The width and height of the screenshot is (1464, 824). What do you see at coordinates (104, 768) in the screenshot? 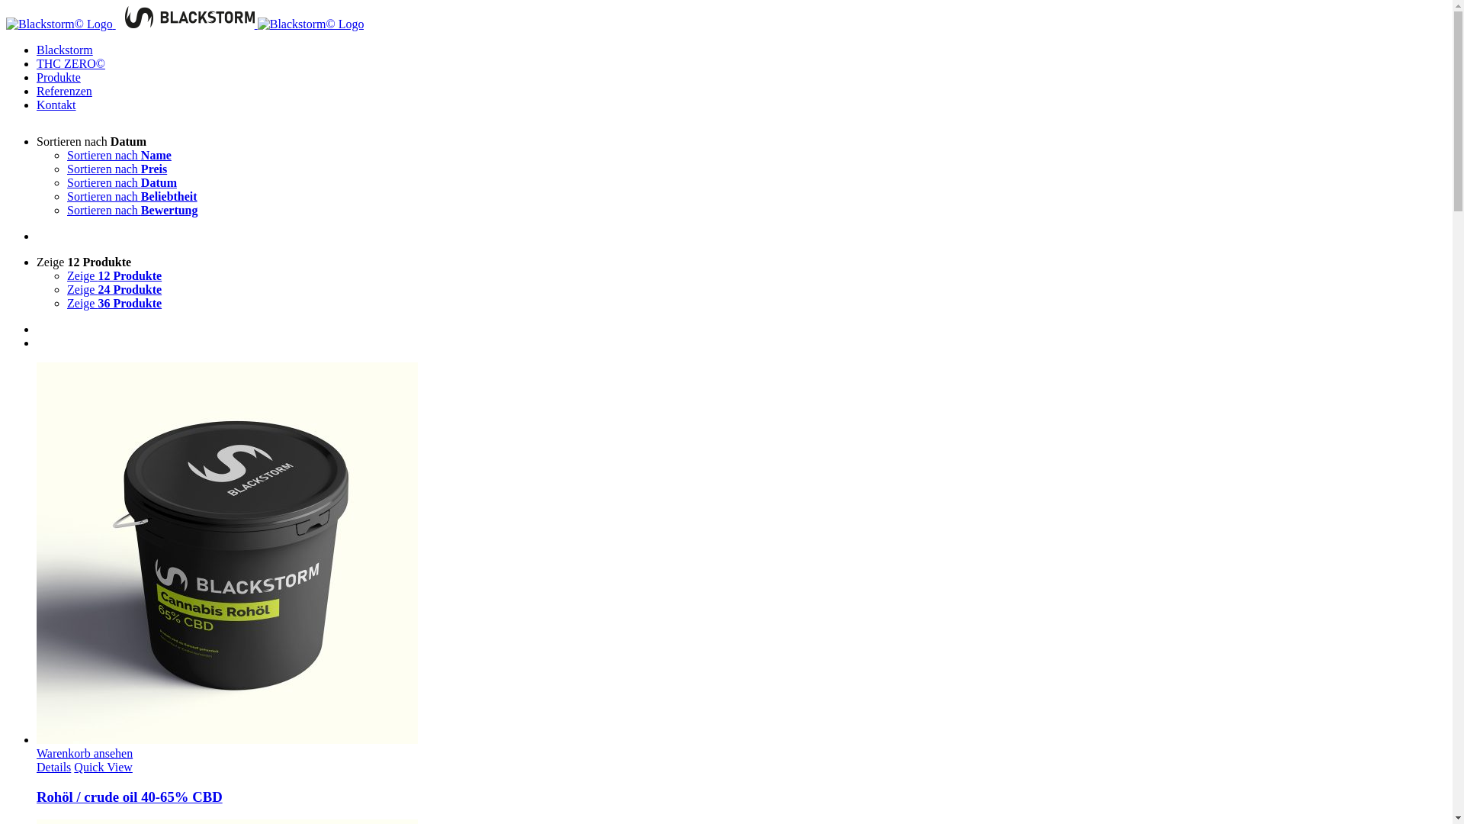
I see `Quick View` at bounding box center [104, 768].